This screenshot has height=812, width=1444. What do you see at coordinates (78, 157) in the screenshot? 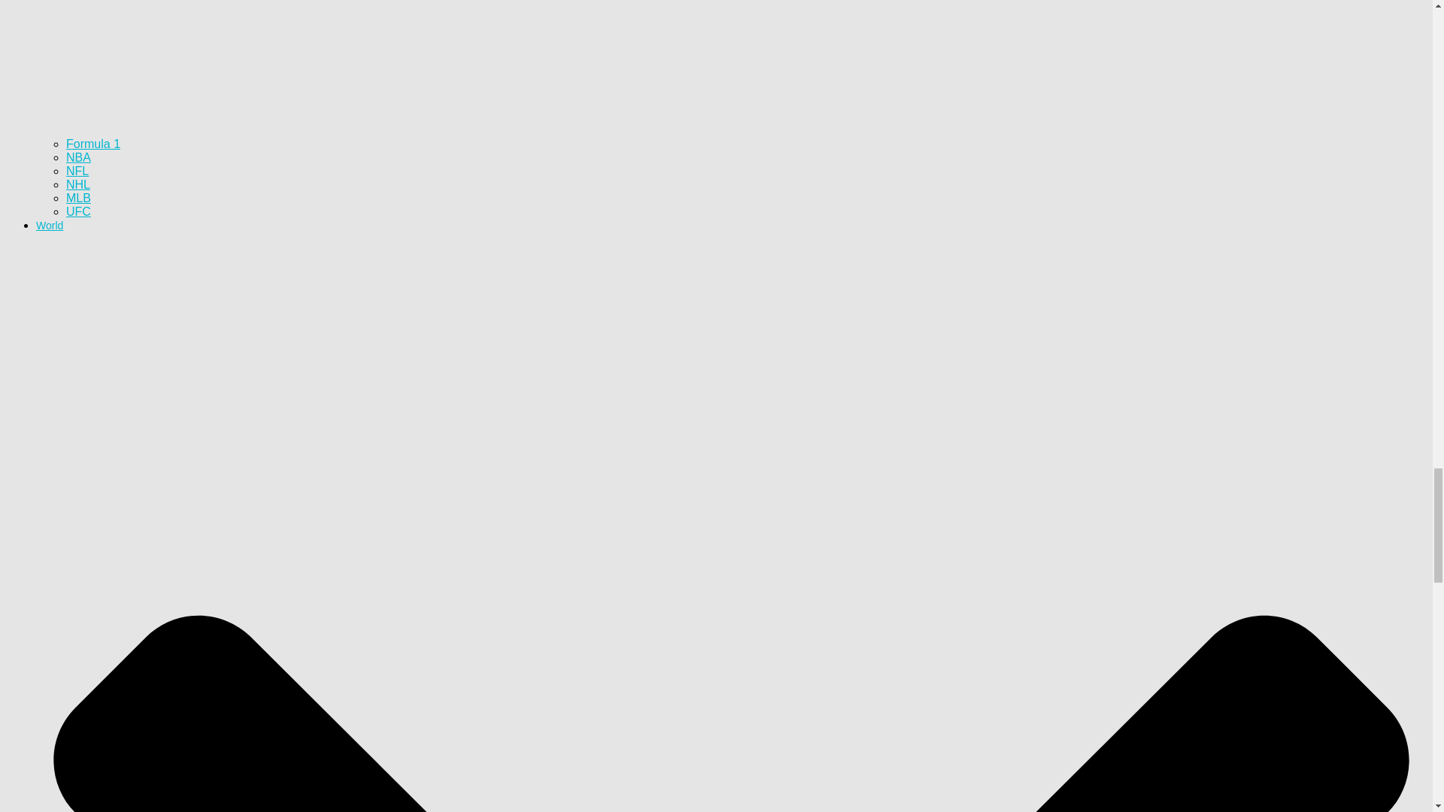
I see `NBA` at bounding box center [78, 157].